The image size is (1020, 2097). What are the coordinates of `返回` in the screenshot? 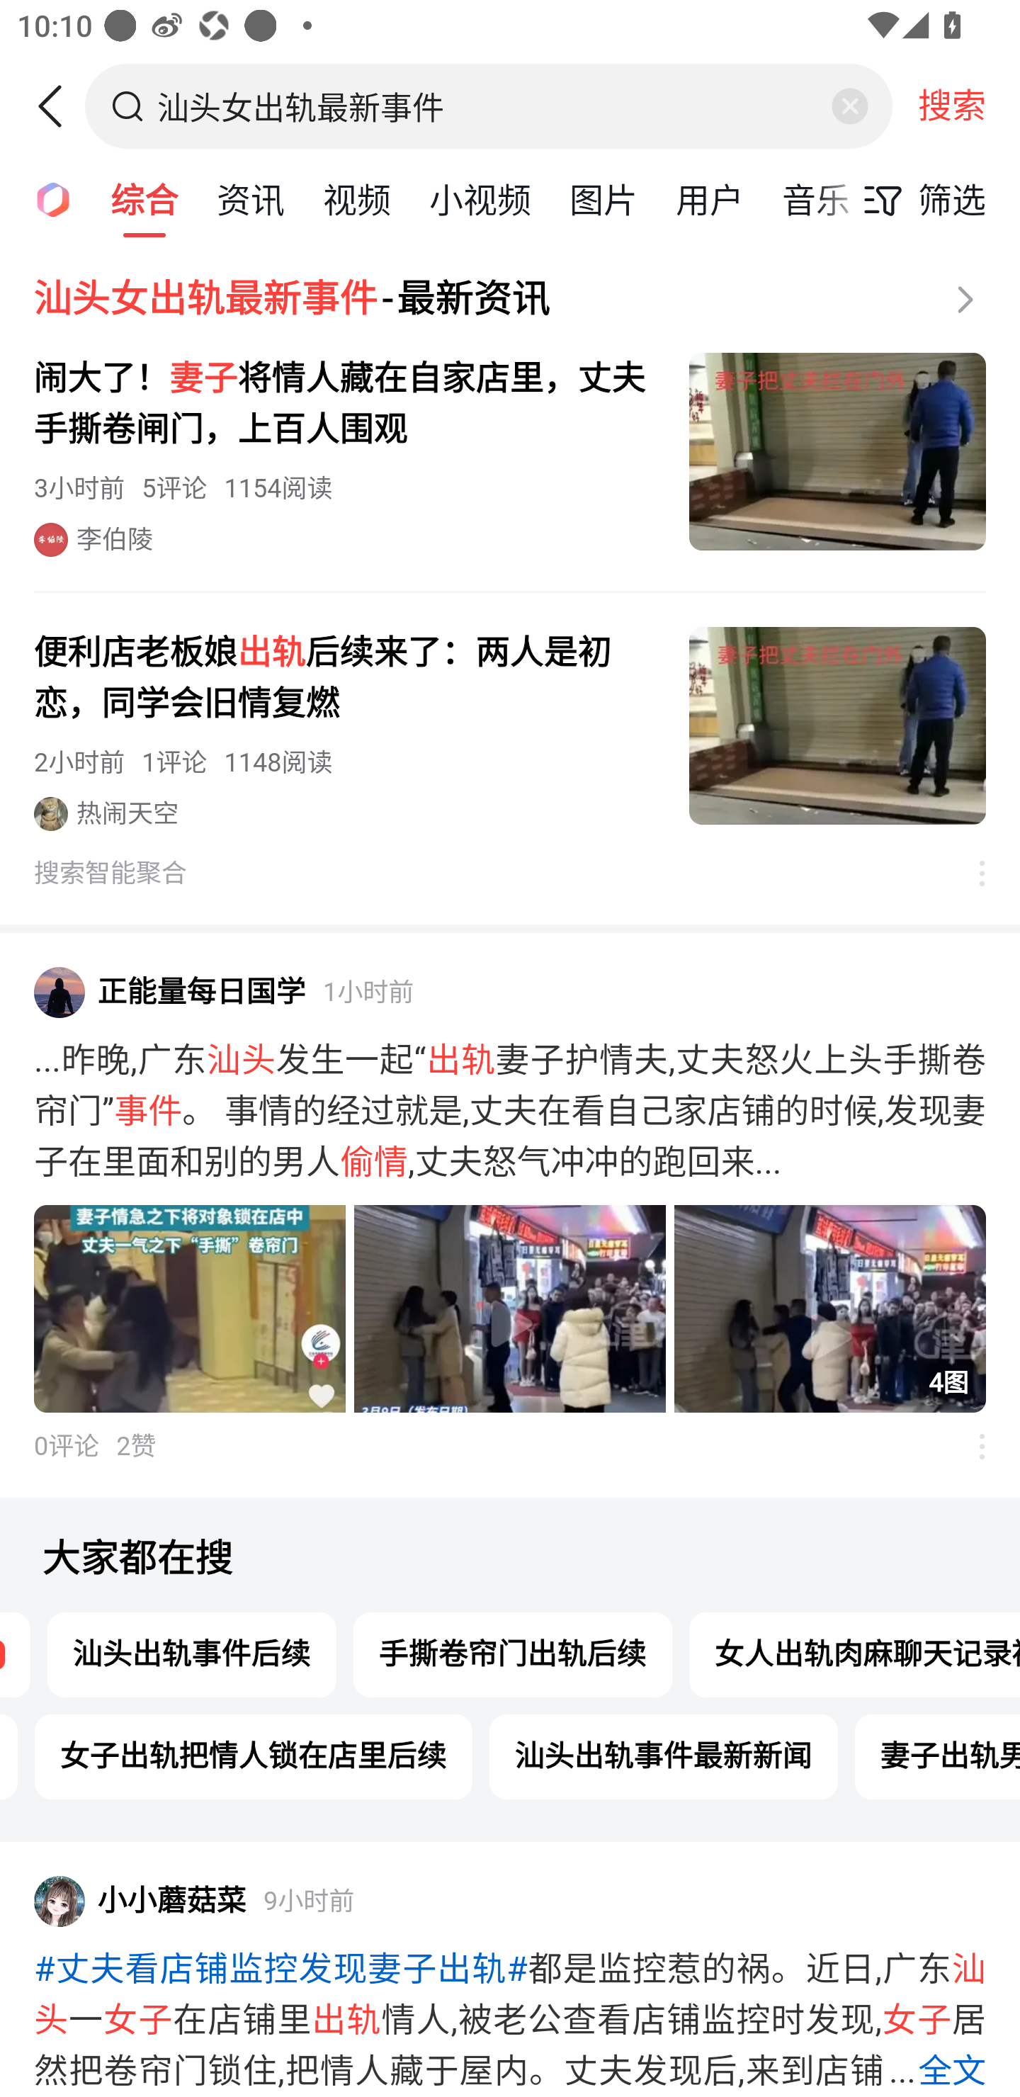 It's located at (59, 106).